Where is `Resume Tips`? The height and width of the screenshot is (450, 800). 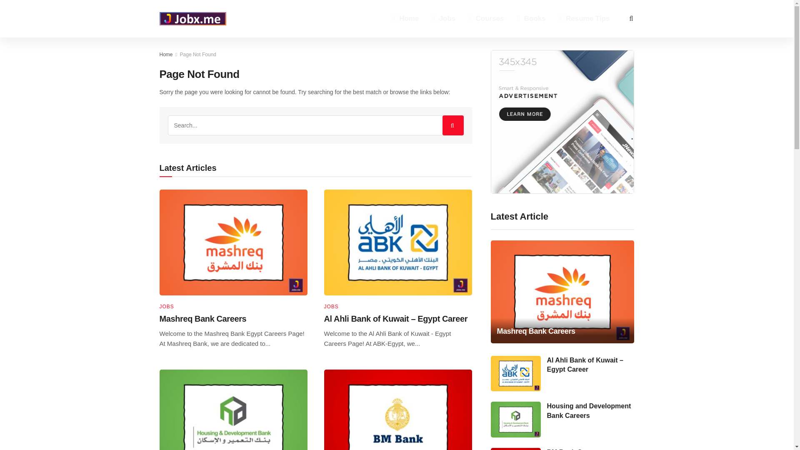
Resume Tips is located at coordinates (585, 18).